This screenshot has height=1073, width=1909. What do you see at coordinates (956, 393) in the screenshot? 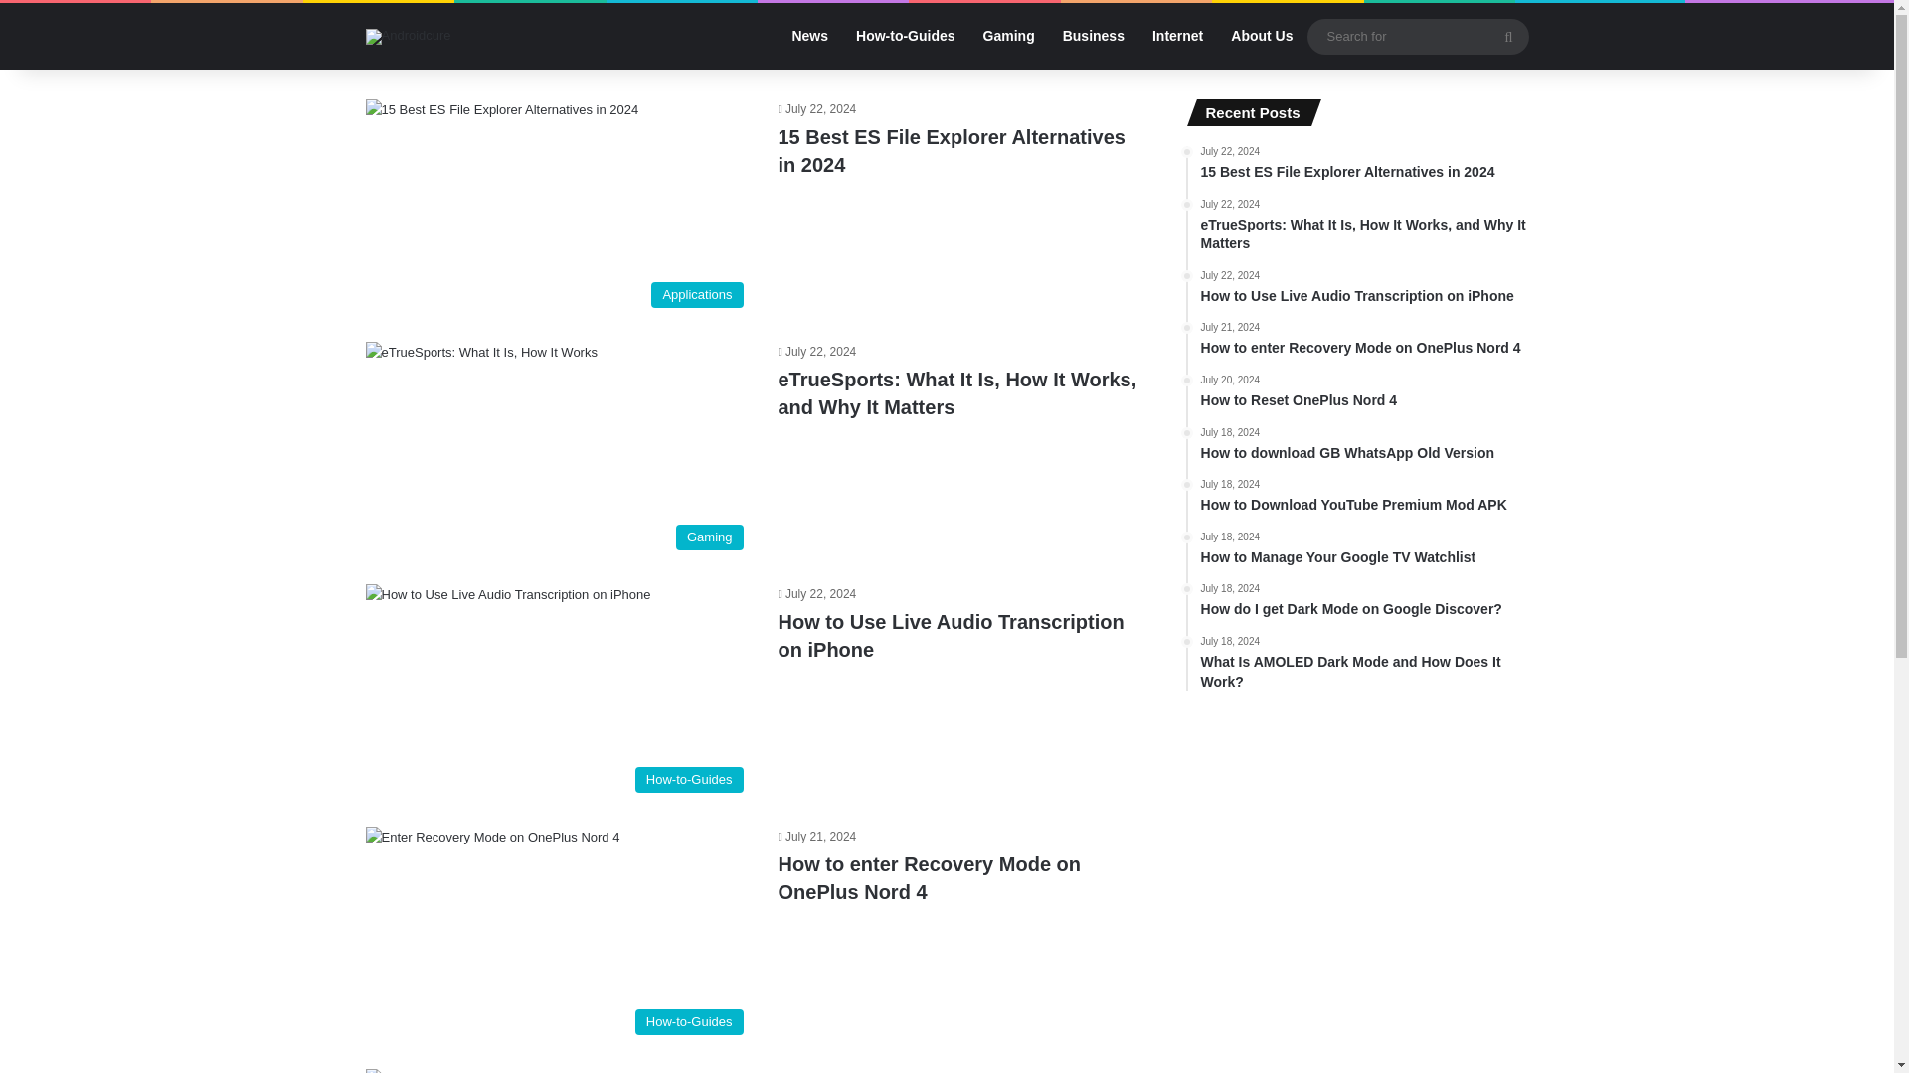
I see `Applications` at bounding box center [956, 393].